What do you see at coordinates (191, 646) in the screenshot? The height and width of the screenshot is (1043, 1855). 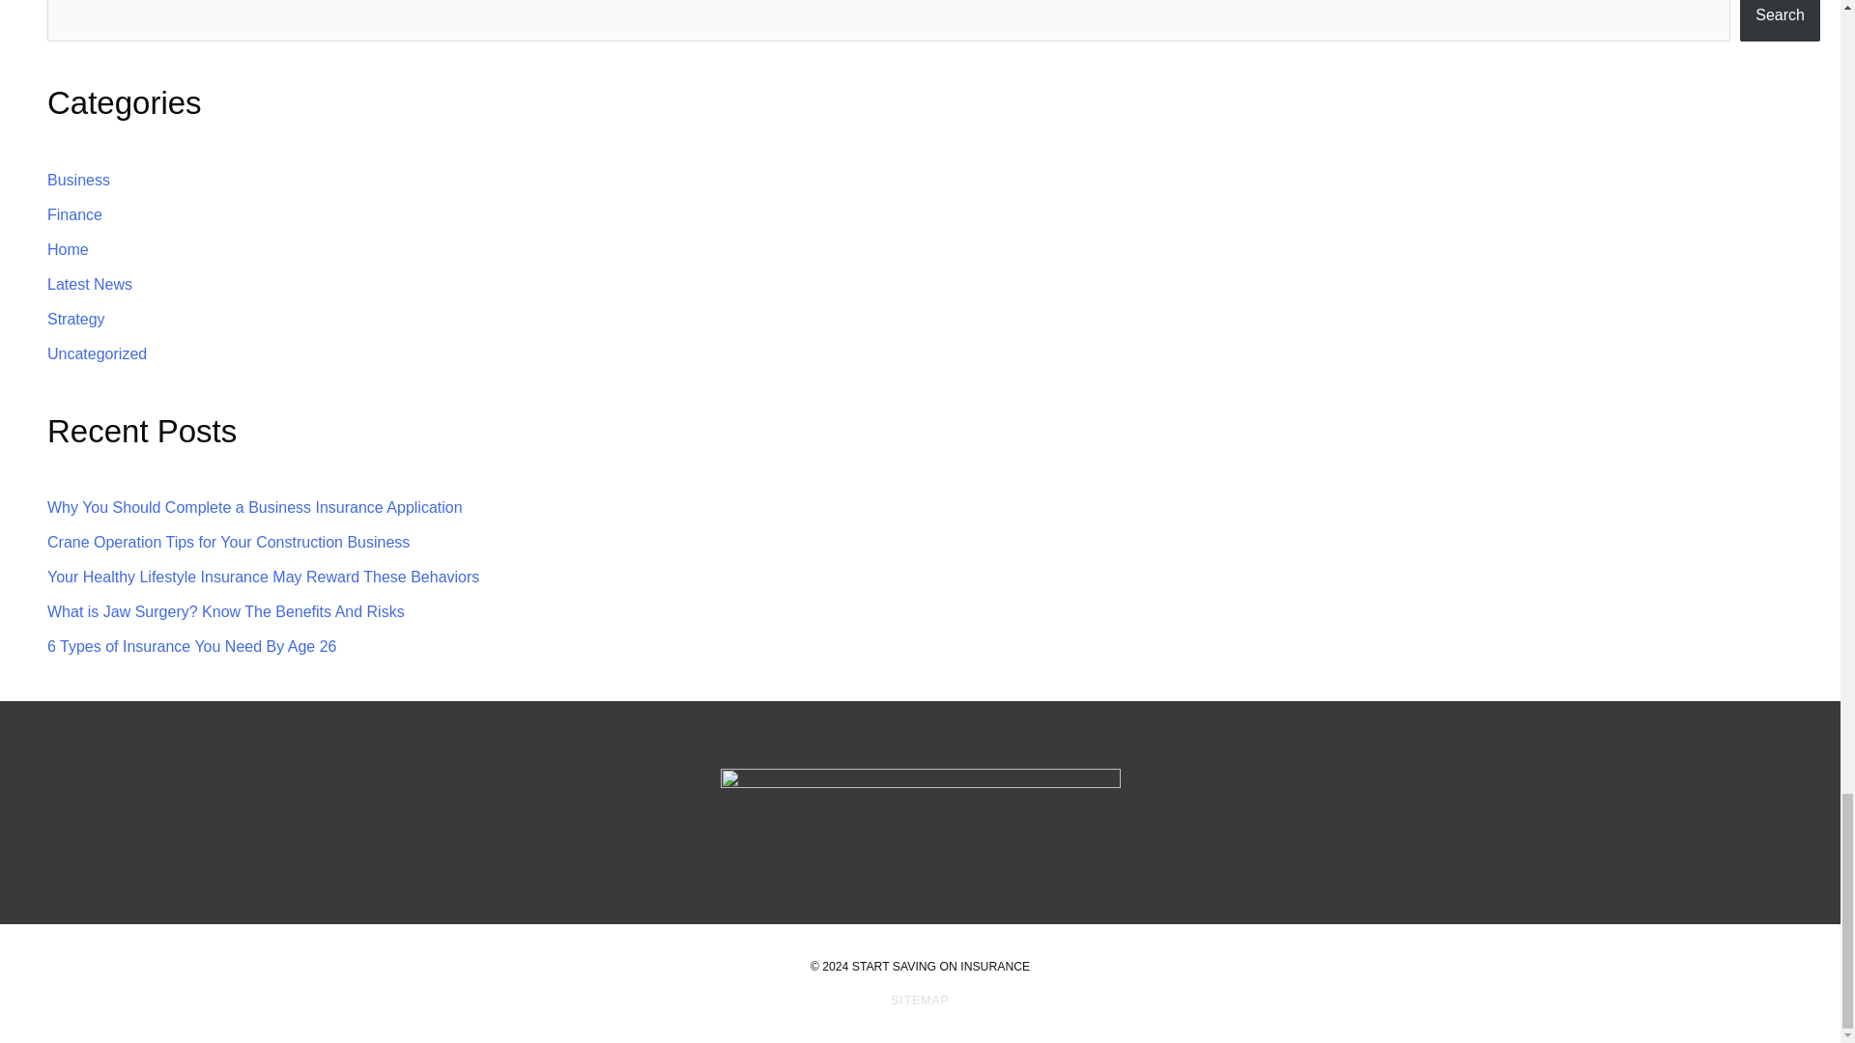 I see `6 Types of Insurance You Need By Age 26` at bounding box center [191, 646].